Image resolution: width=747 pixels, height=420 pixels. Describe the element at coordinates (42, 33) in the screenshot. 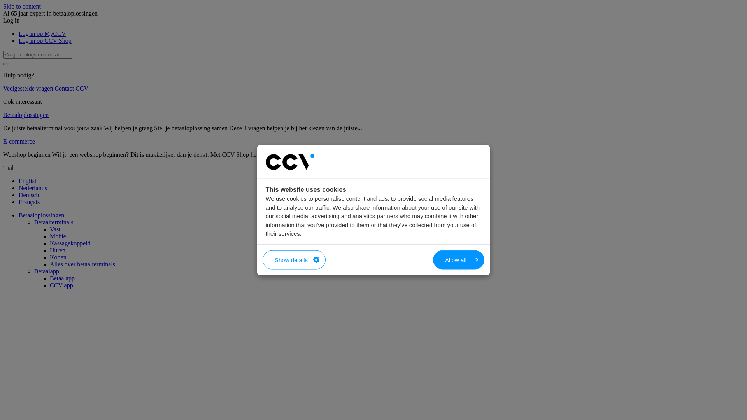

I see `Log in op MyCCV` at that location.